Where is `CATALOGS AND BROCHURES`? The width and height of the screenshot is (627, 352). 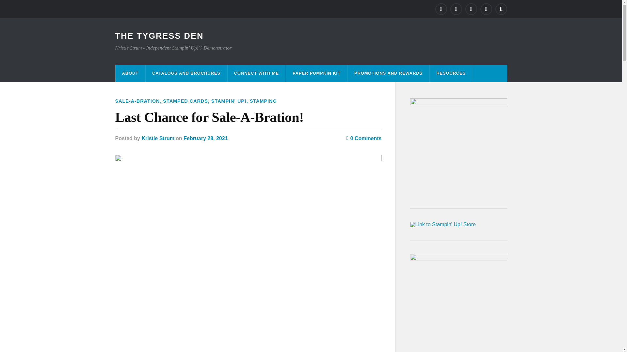
CATALOGS AND BROCHURES is located at coordinates (186, 73).